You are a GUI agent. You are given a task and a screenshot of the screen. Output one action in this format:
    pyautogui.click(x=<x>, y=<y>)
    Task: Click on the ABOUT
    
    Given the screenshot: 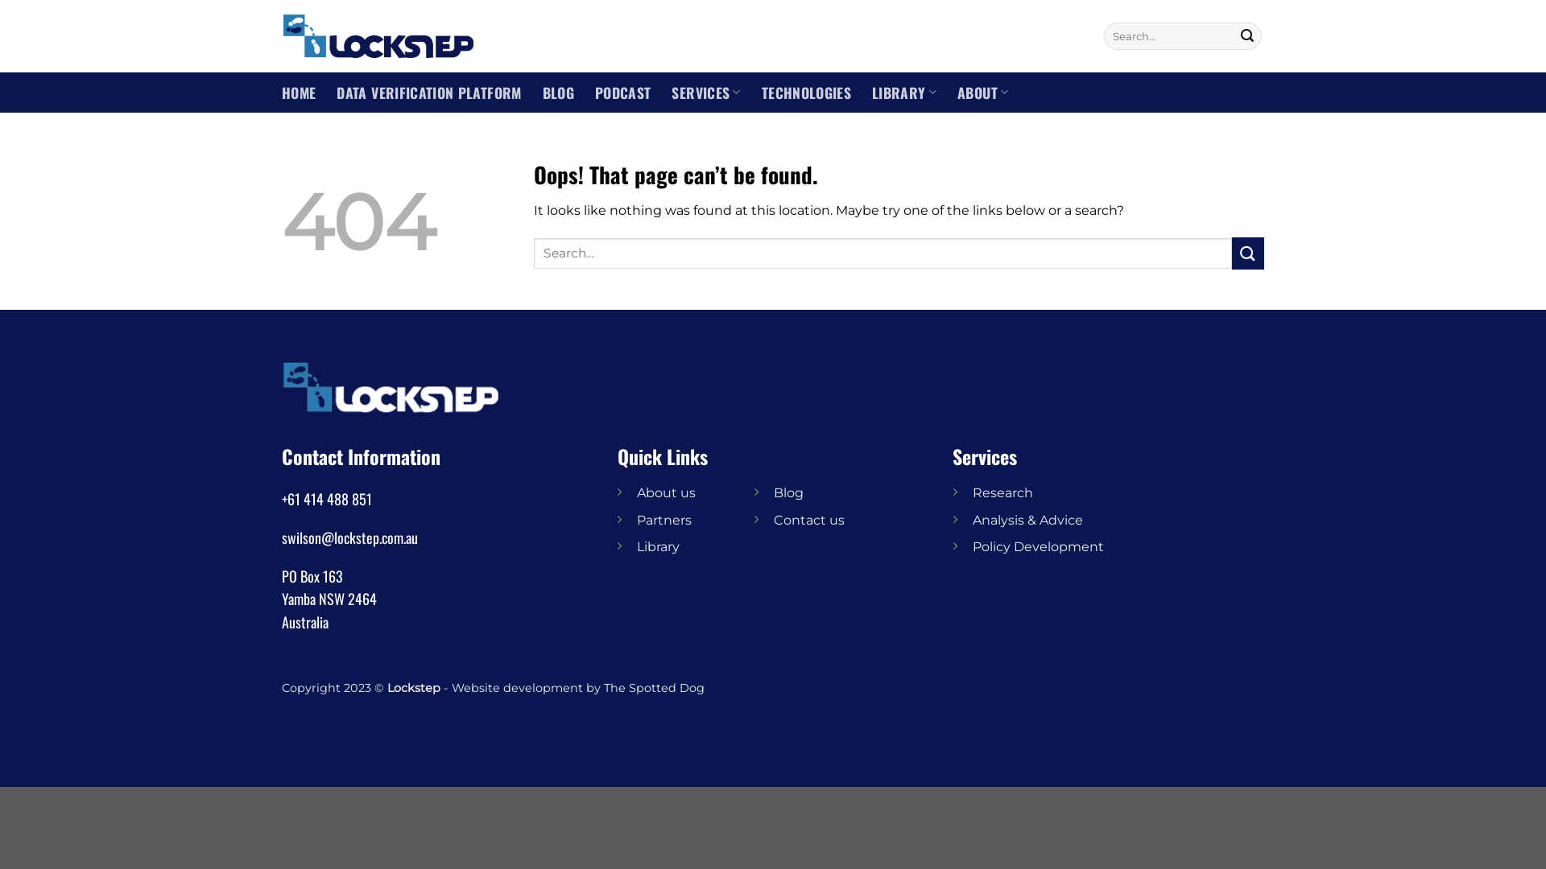 What is the action you would take?
    pyautogui.click(x=982, y=92)
    